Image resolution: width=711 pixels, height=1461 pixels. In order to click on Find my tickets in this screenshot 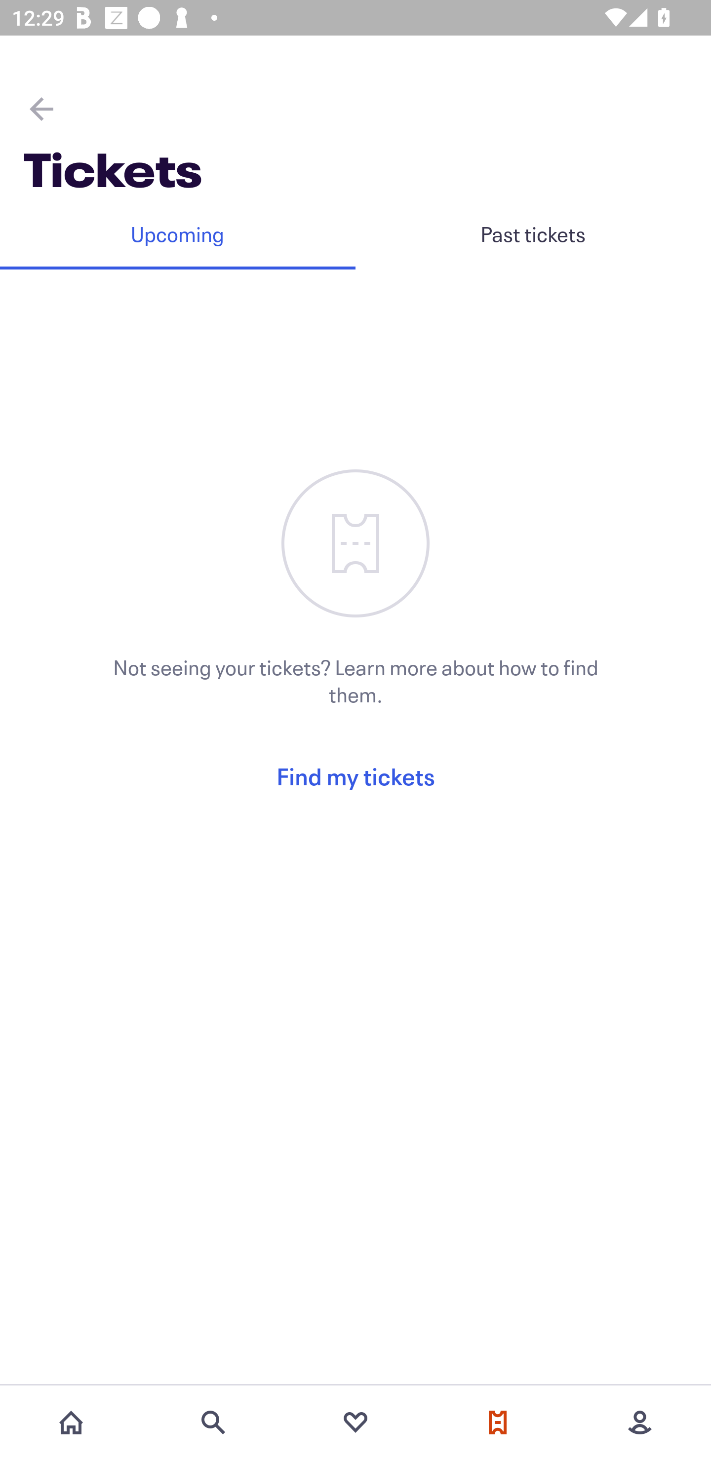, I will do `click(355, 776)`.